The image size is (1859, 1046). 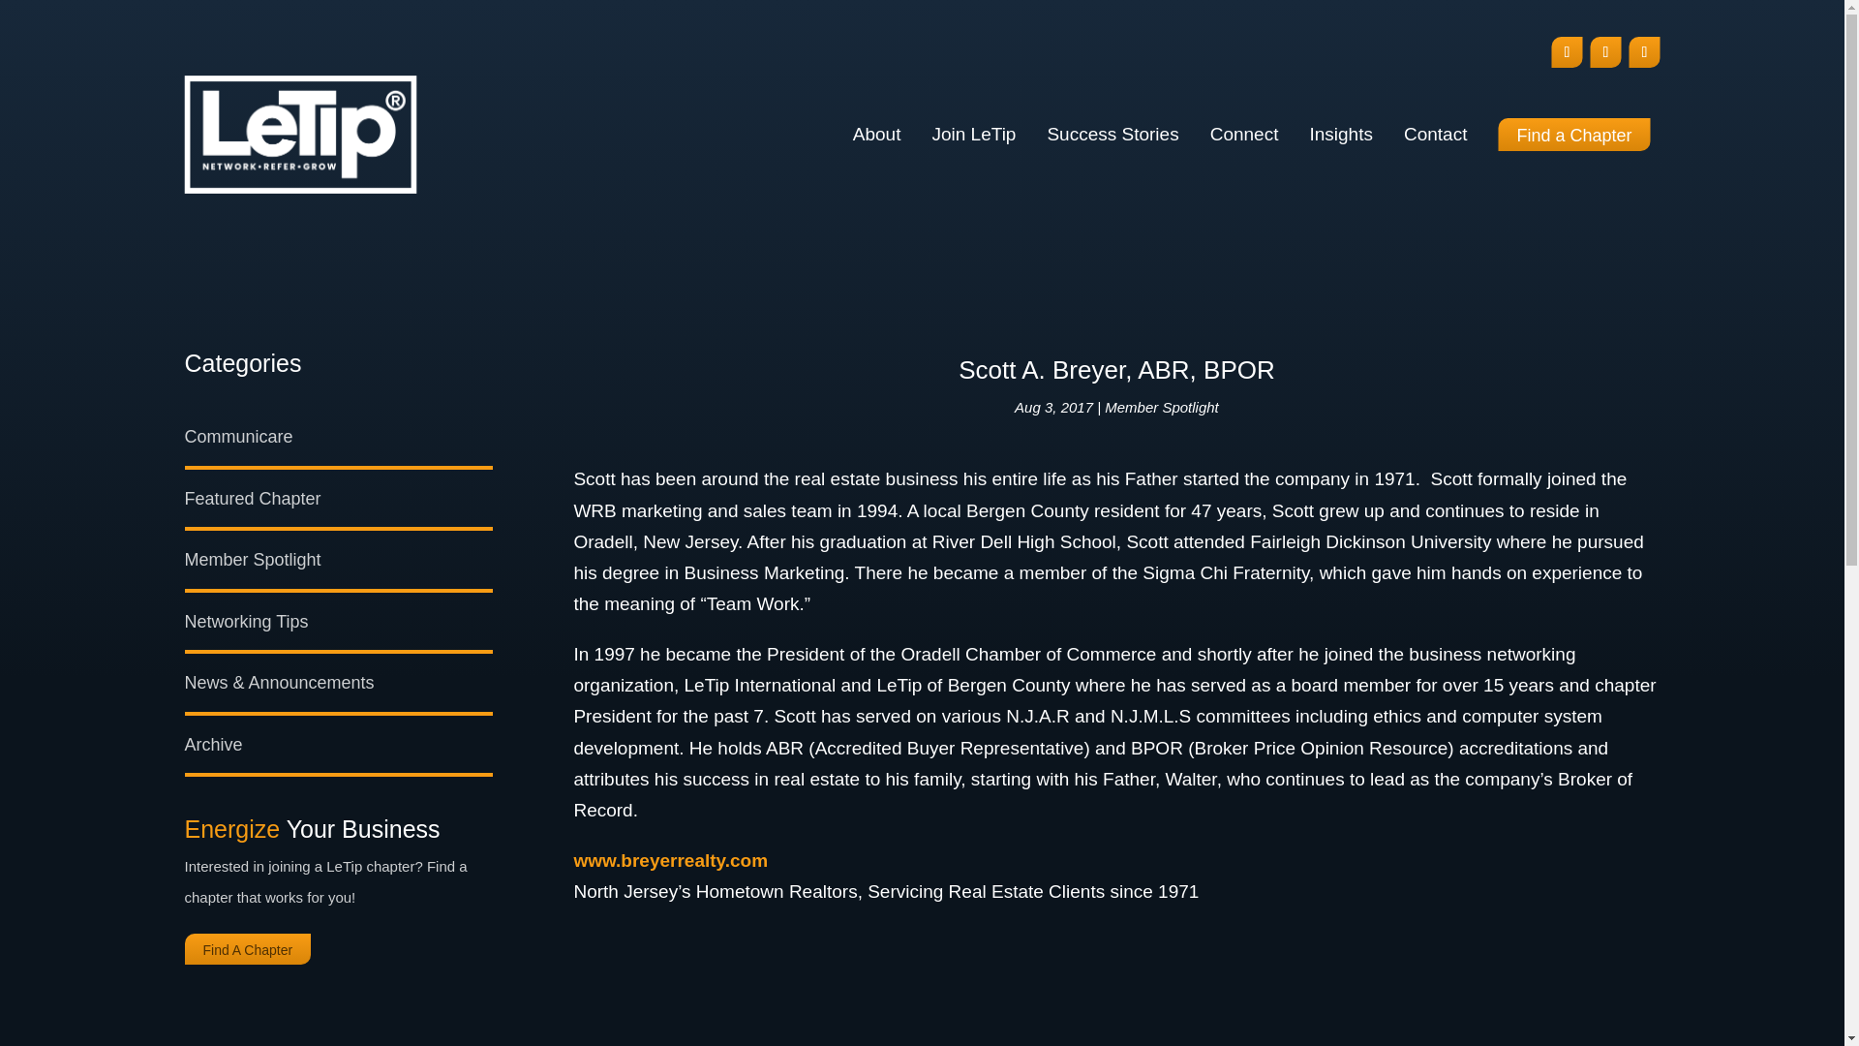 What do you see at coordinates (1340, 134) in the screenshot?
I see `Insights` at bounding box center [1340, 134].